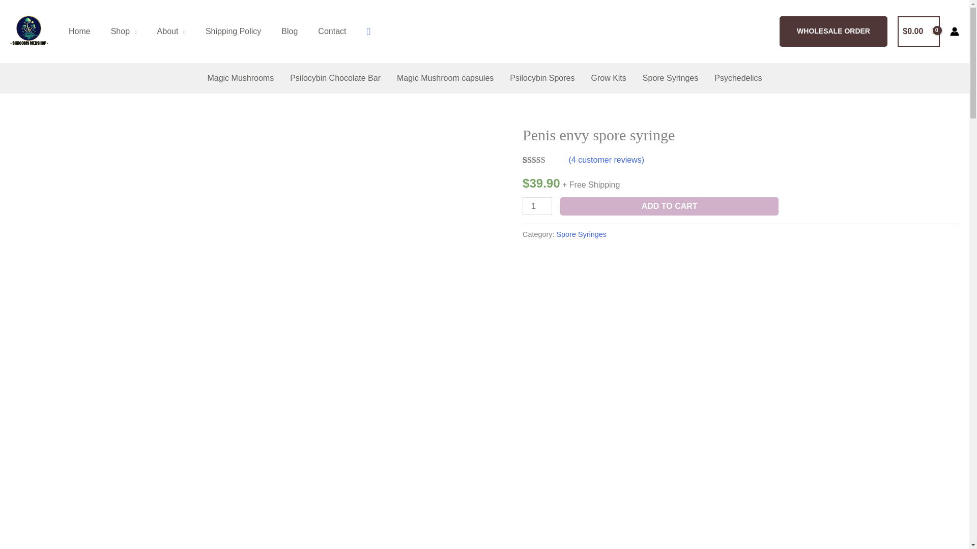  What do you see at coordinates (289, 32) in the screenshot?
I see `Blog` at bounding box center [289, 32].